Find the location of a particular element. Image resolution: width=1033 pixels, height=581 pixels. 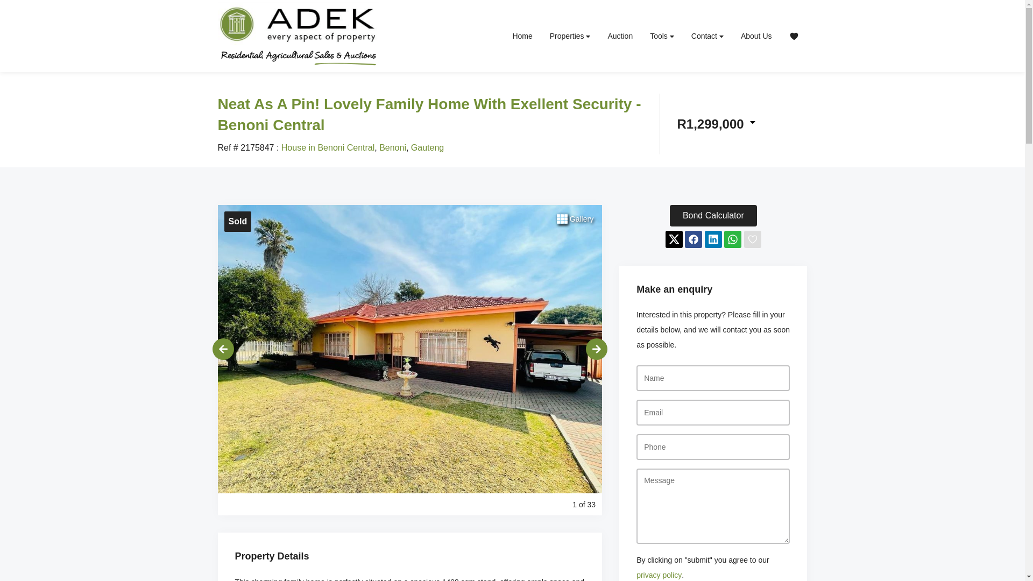

Share to X is located at coordinates (674, 239).